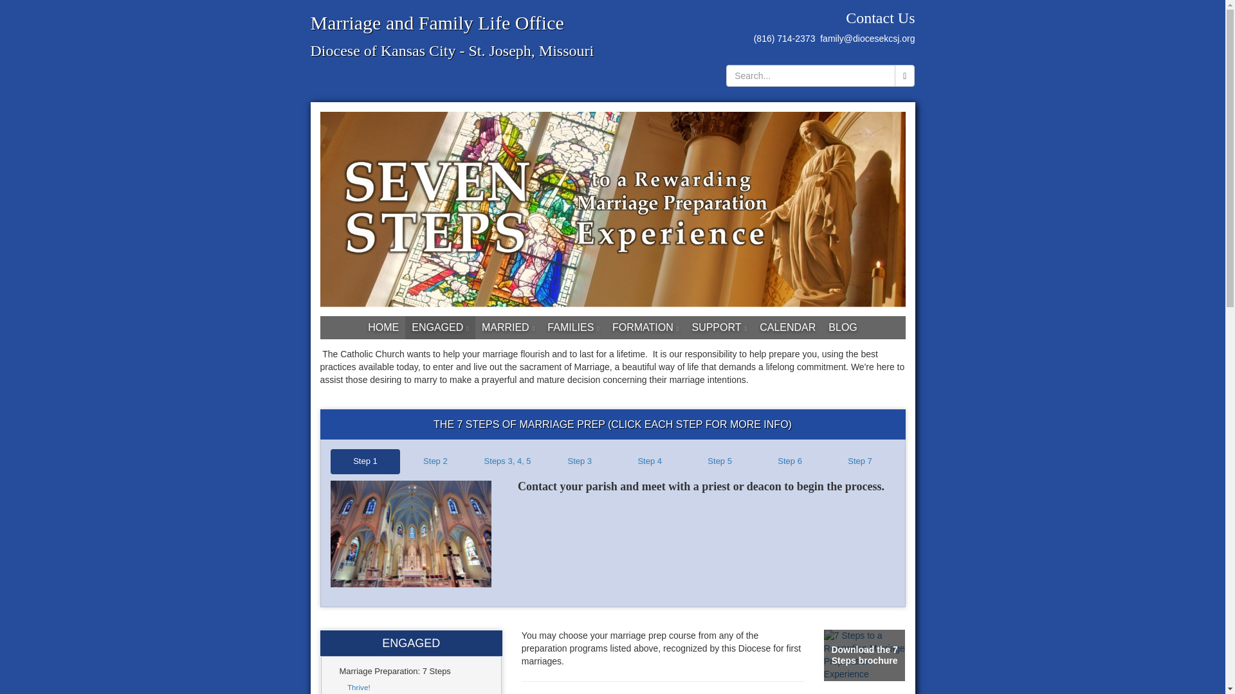 This screenshot has width=1235, height=694. Describe the element at coordinates (573, 328) in the screenshot. I see `FAMILIES` at that location.